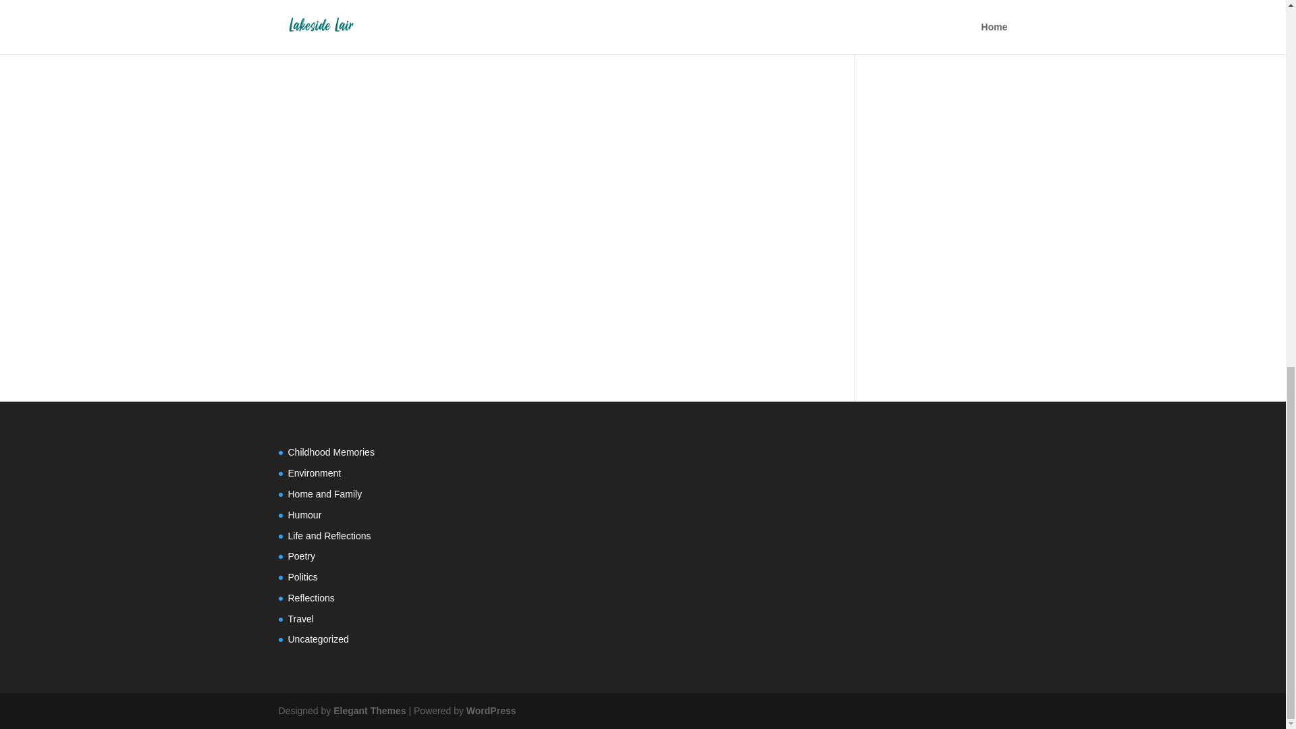 Image resolution: width=1296 pixels, height=729 pixels. Describe the element at coordinates (329, 536) in the screenshot. I see `Life and Reflections` at that location.